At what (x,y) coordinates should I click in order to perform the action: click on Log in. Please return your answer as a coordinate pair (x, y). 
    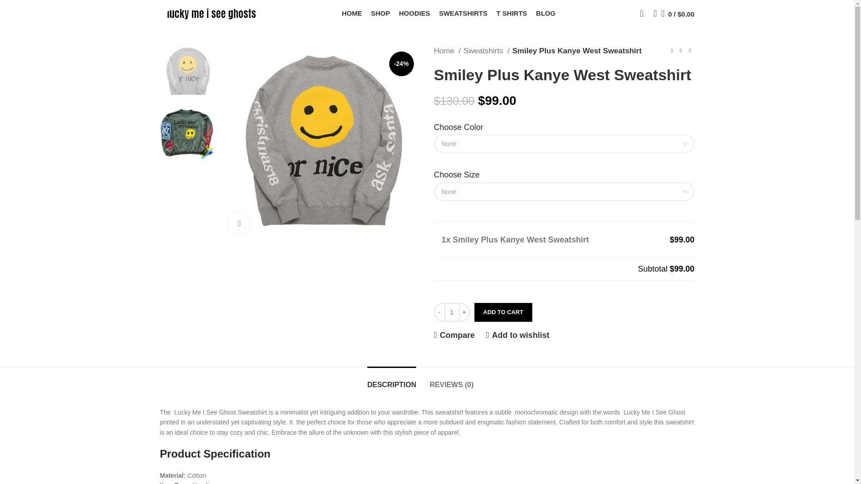
    Looking at the image, I should click on (570, 156).